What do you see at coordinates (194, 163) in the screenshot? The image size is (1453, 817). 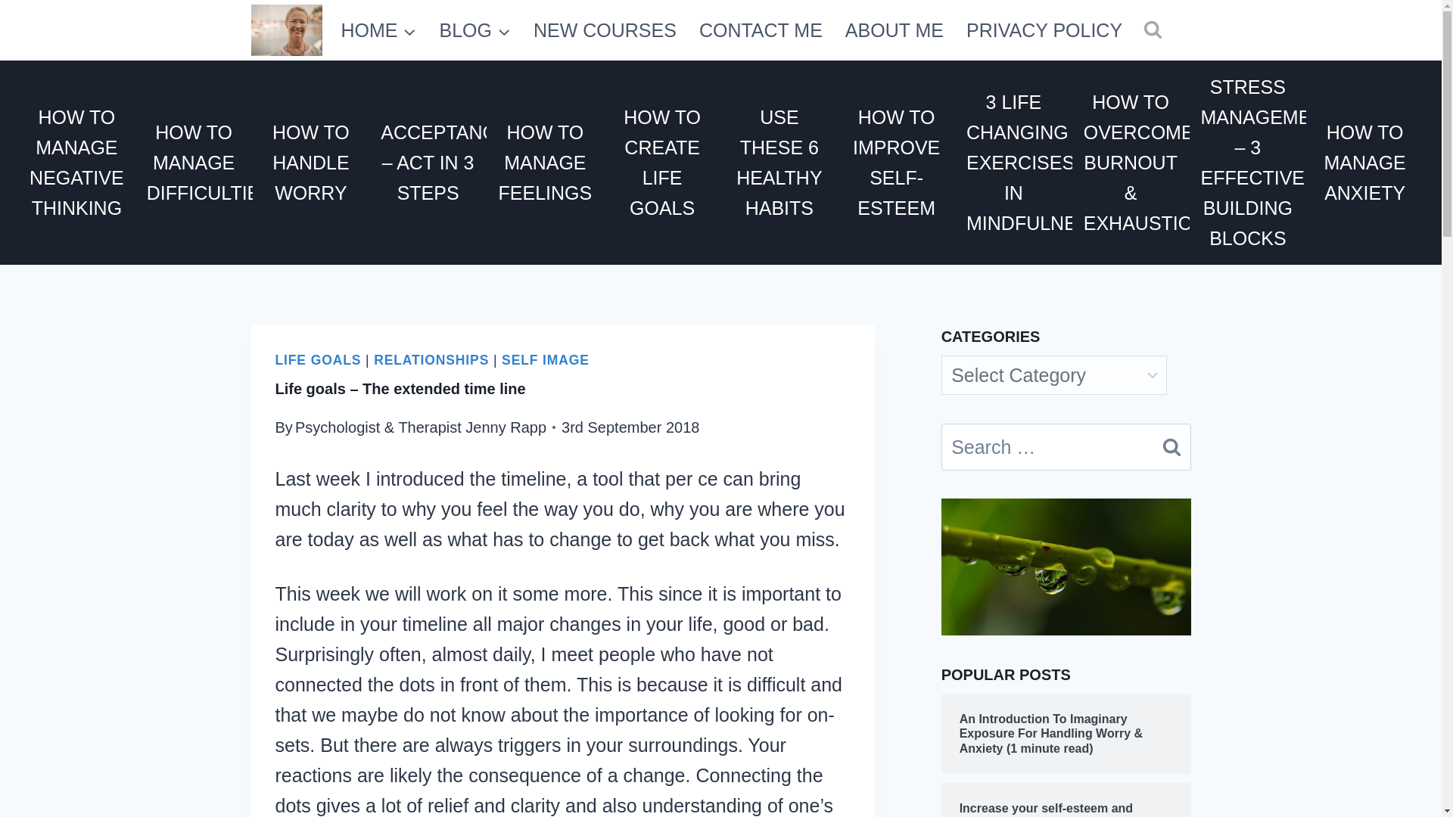 I see `HOW TO MANAGE DIFFICULTIES` at bounding box center [194, 163].